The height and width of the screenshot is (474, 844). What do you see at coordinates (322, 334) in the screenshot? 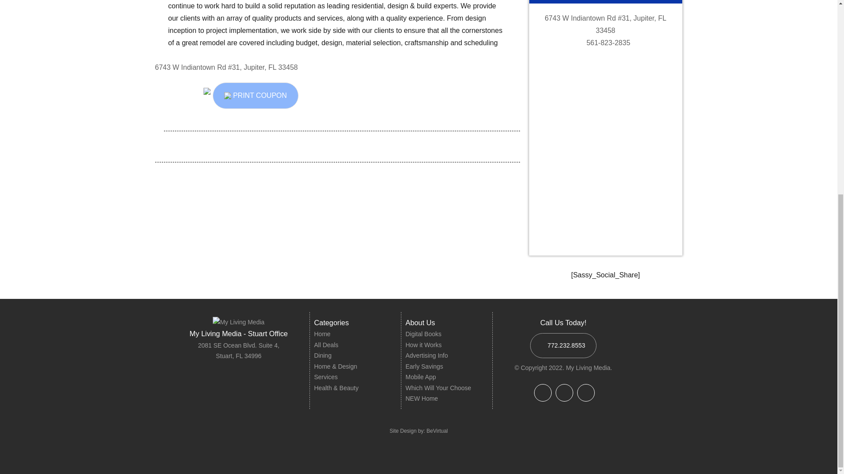
I see `Home` at bounding box center [322, 334].